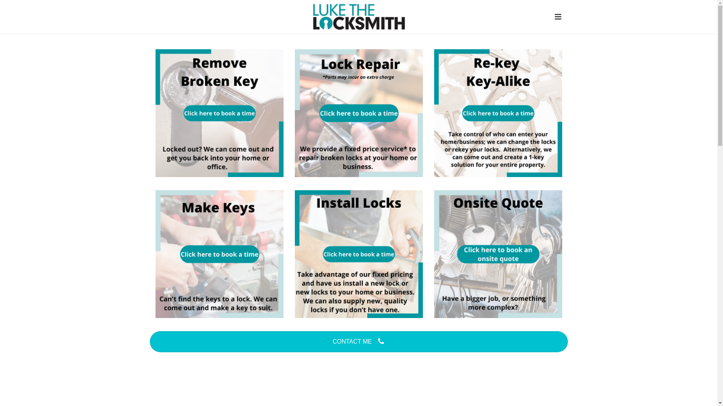  What do you see at coordinates (359, 342) in the screenshot?
I see `CONTACT ME` at bounding box center [359, 342].